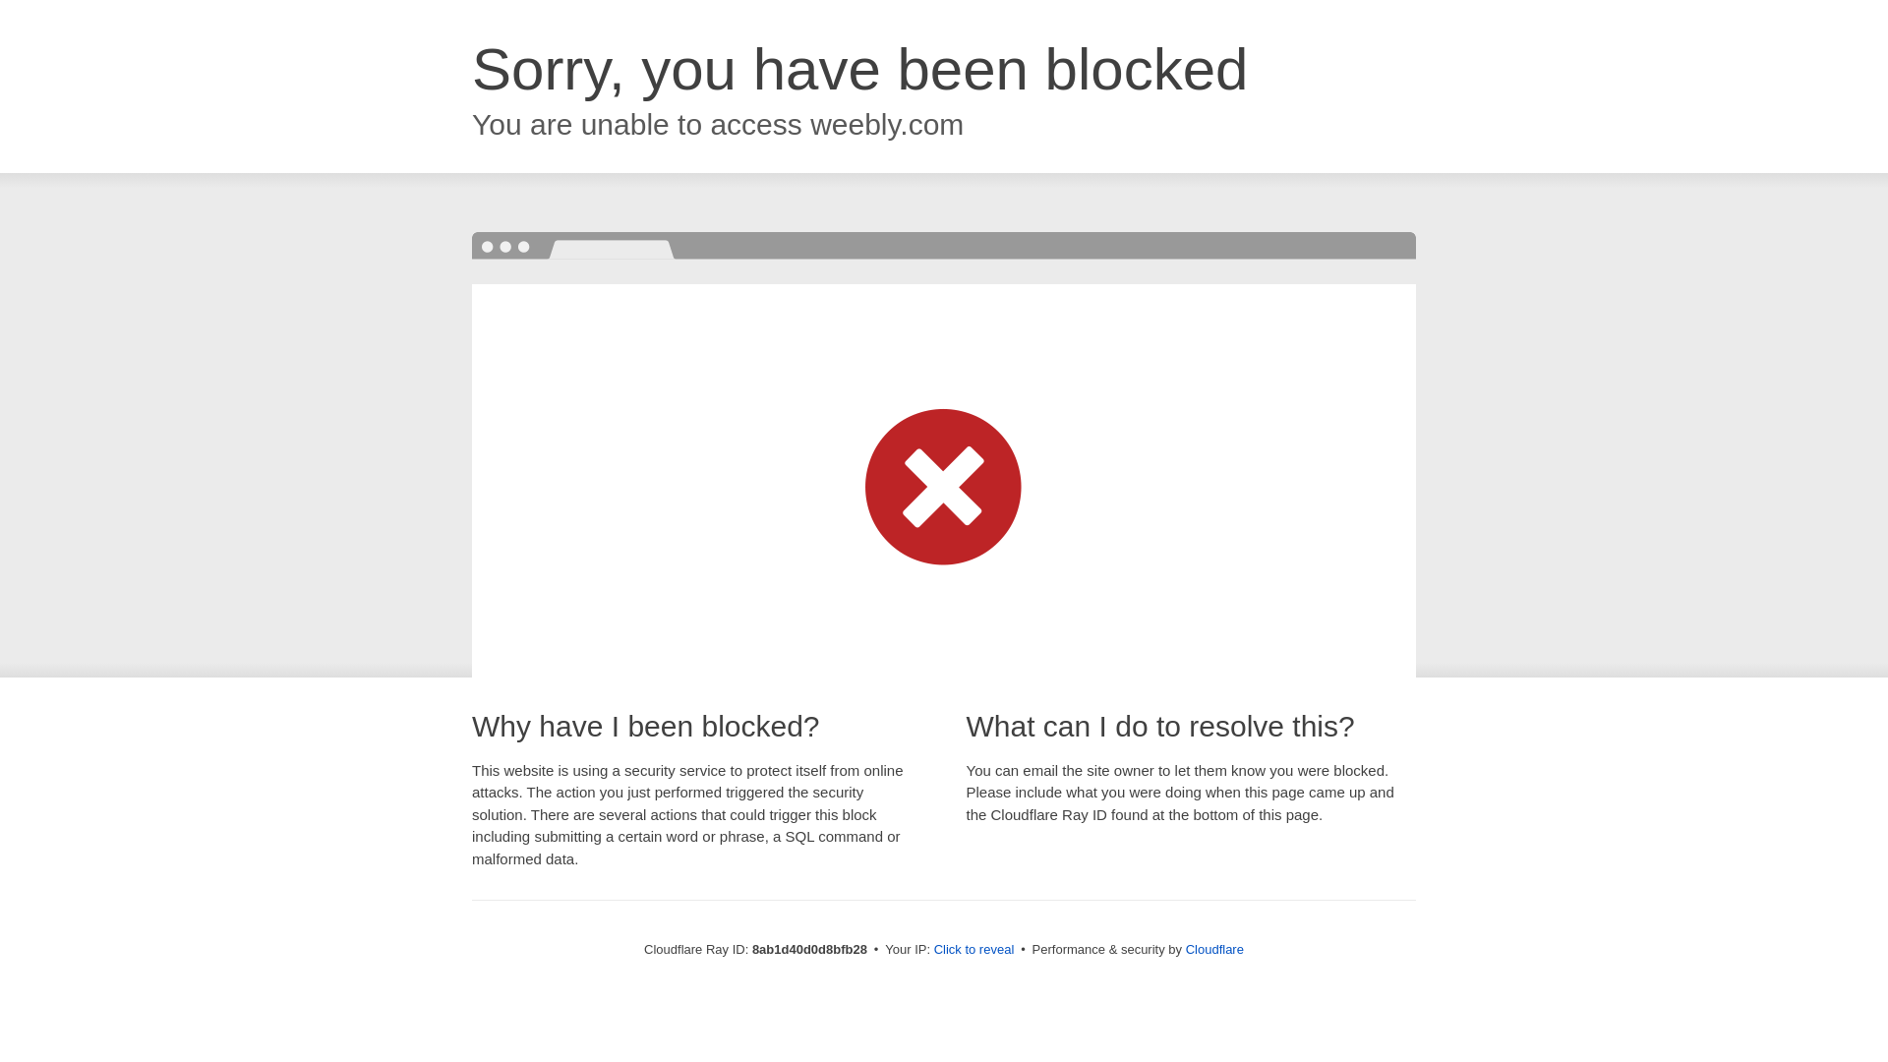 The width and height of the screenshot is (1888, 1062). Describe the element at coordinates (1214, 949) in the screenshot. I see `Cloudflare` at that location.